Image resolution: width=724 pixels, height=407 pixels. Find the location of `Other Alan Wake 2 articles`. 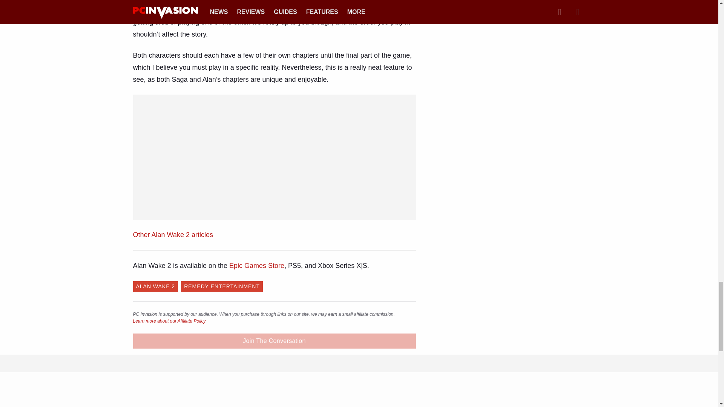

Other Alan Wake 2 articles is located at coordinates (173, 234).